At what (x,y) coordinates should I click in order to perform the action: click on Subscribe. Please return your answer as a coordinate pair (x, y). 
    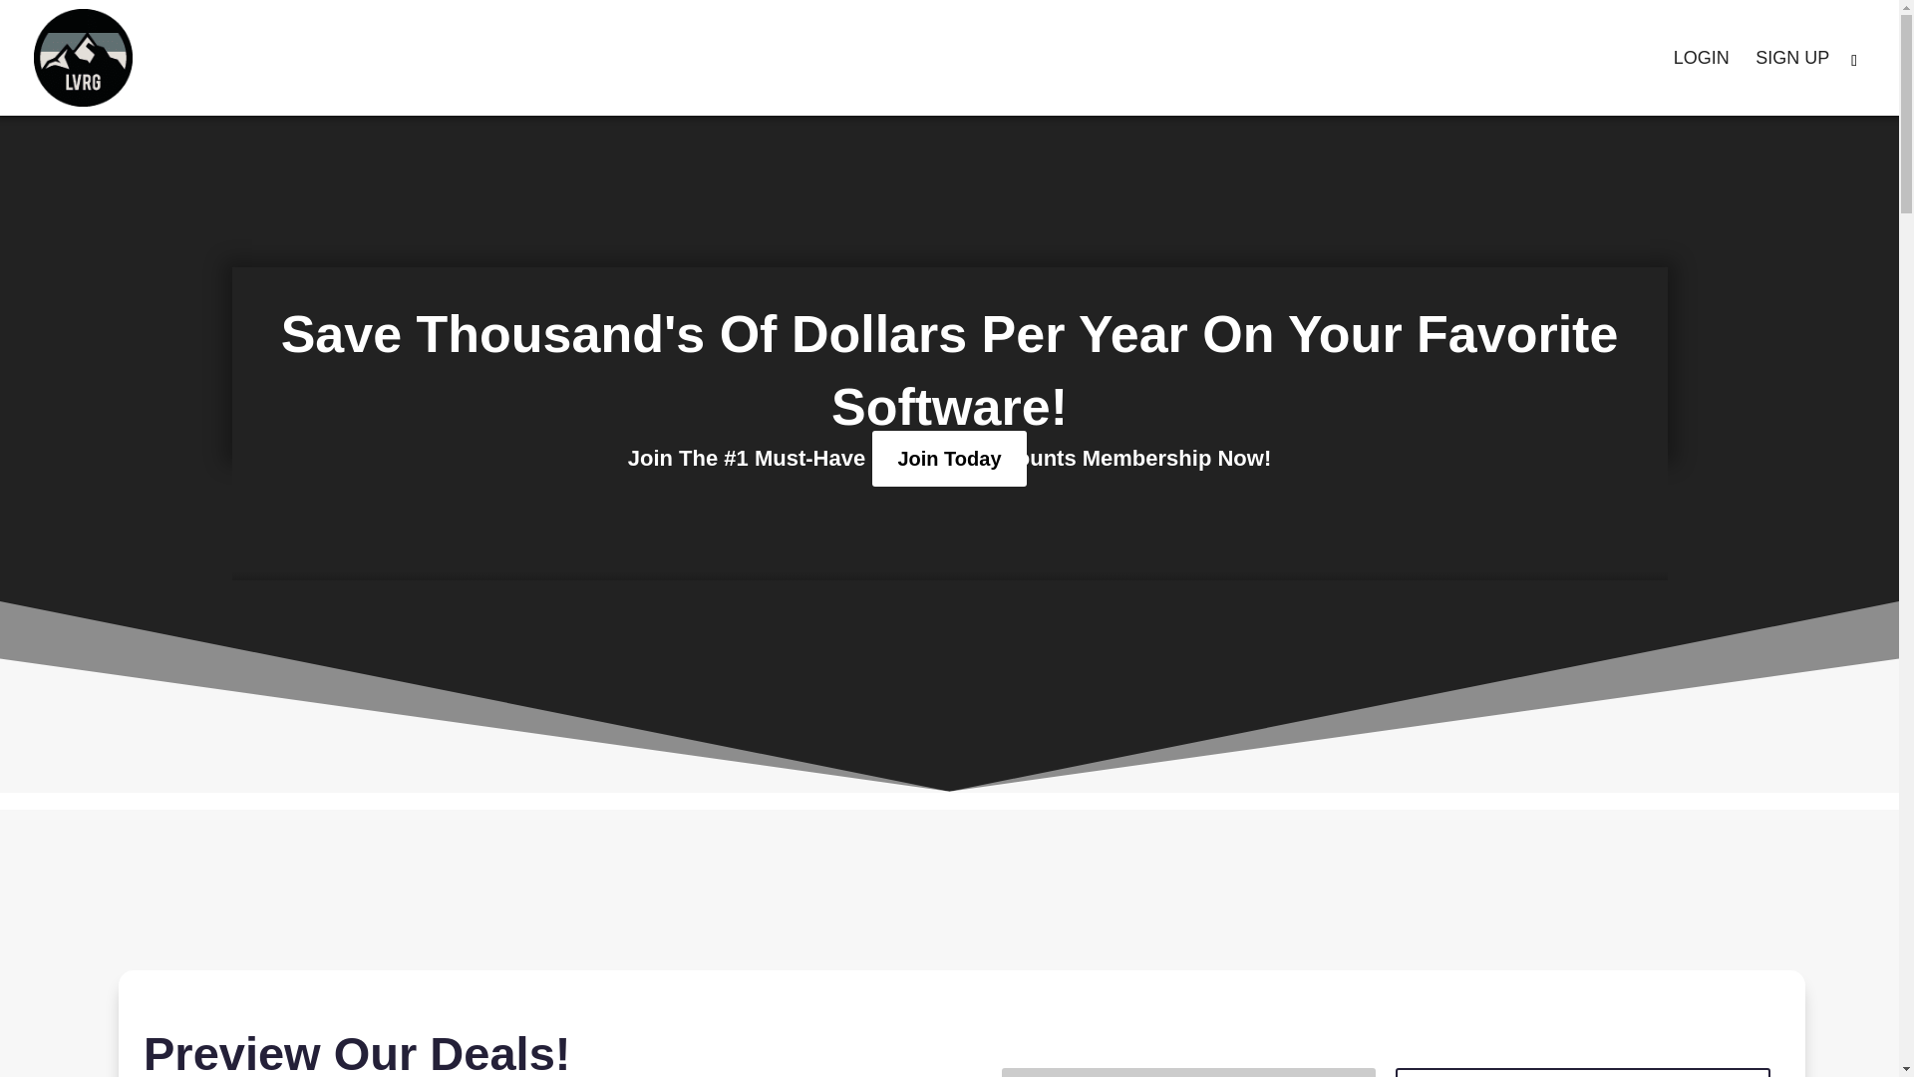
    Looking at the image, I should click on (1583, 1073).